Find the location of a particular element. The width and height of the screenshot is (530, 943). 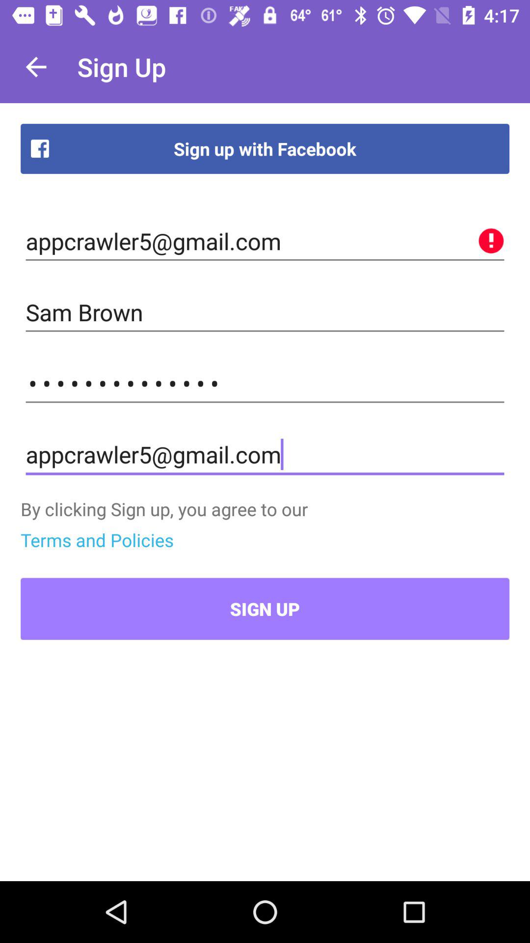

select appcrawler3116 item is located at coordinates (265, 384).